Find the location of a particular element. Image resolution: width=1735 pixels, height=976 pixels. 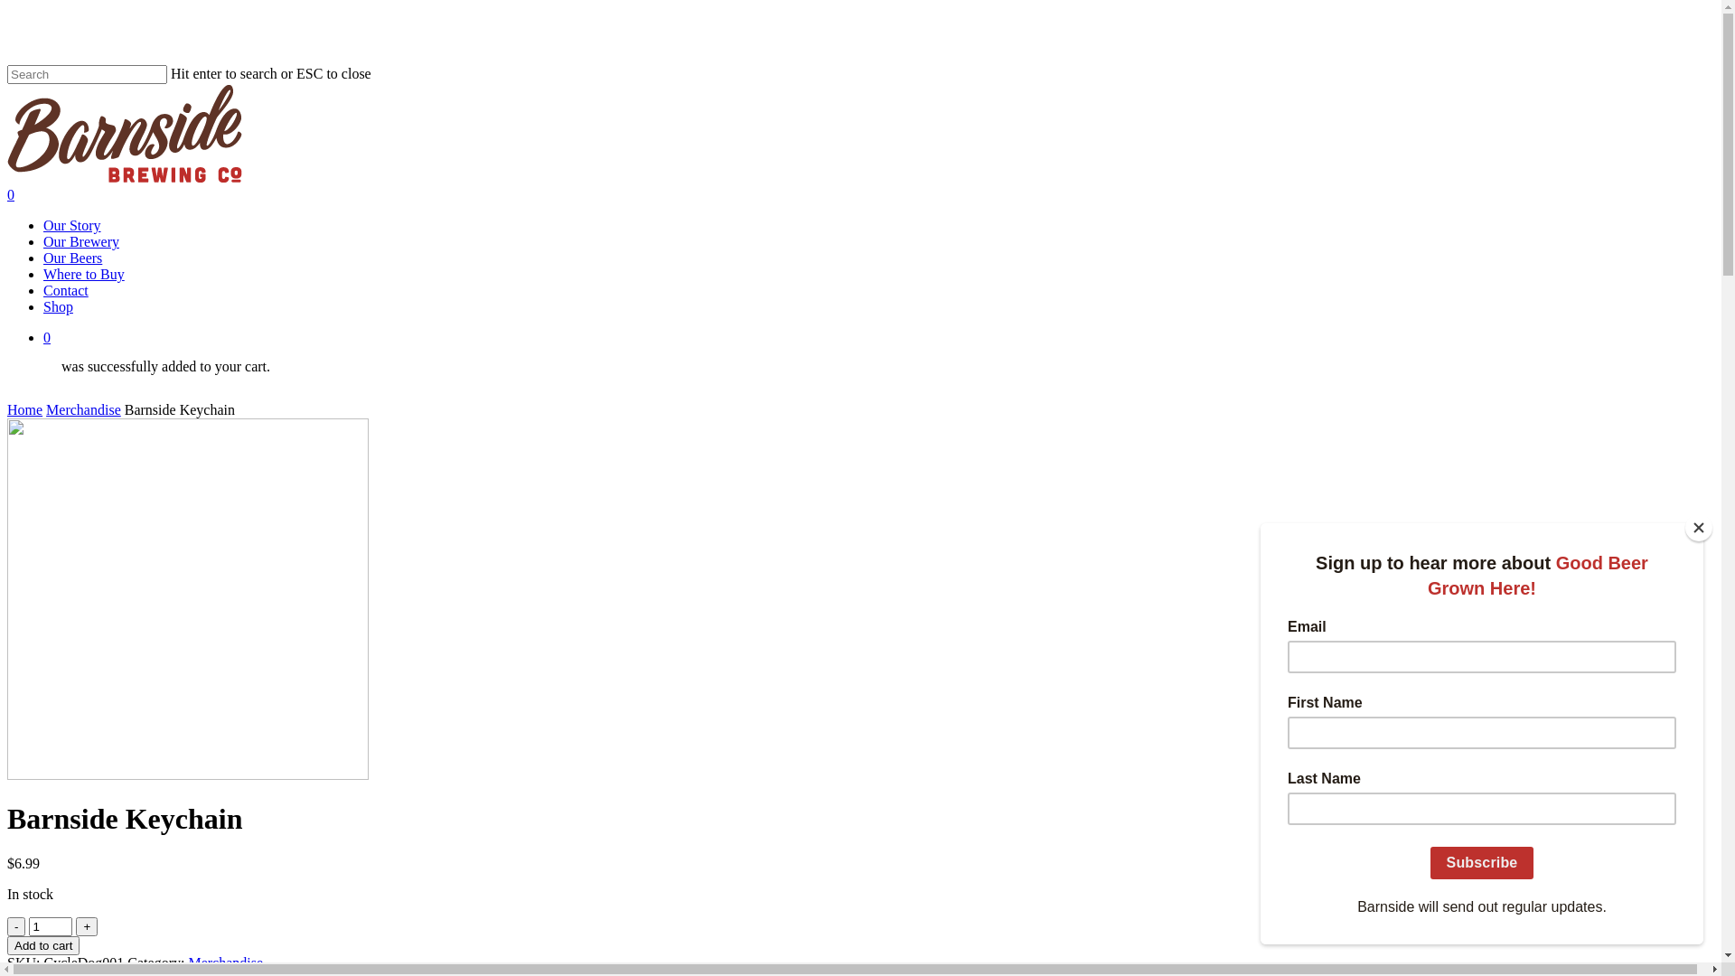

Merchandise is located at coordinates (226, 963).